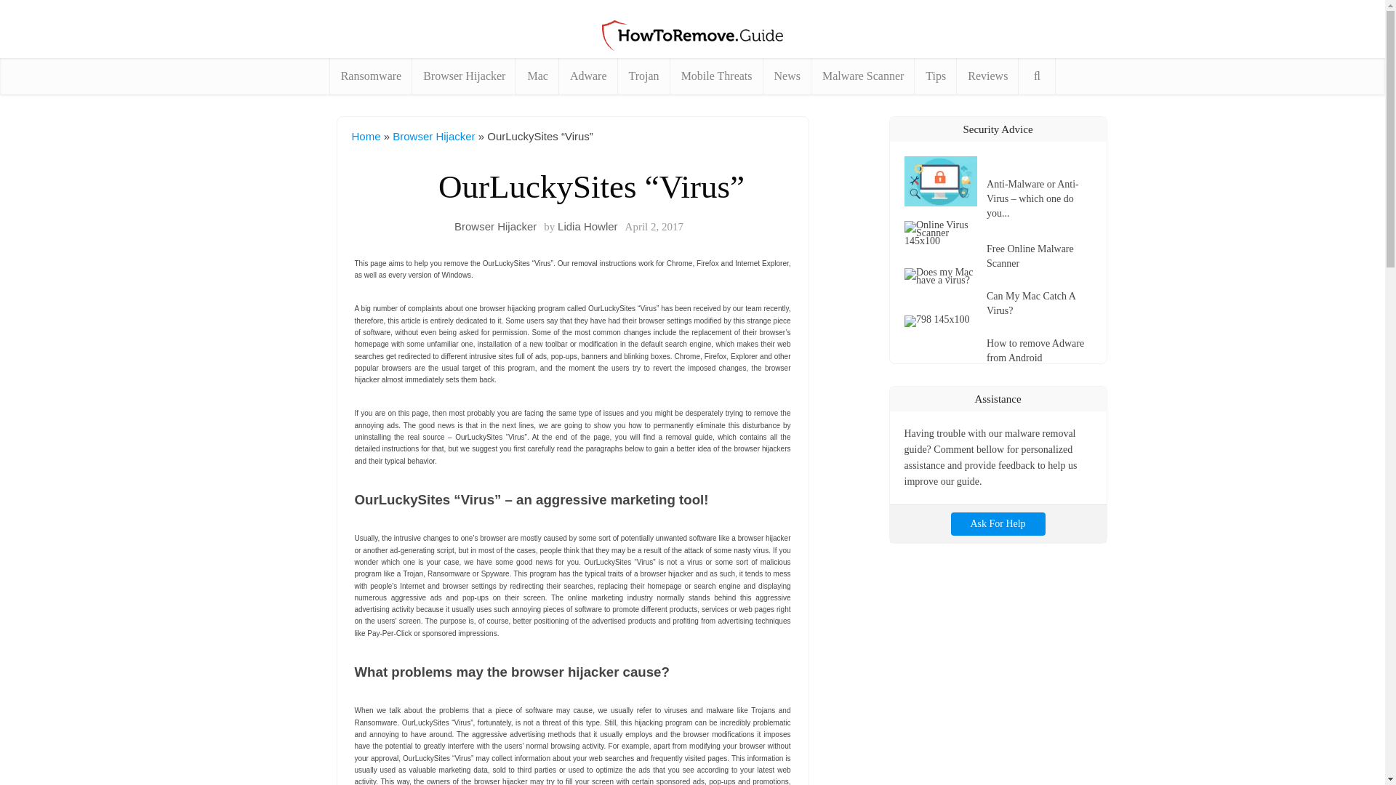 The image size is (1396, 785). What do you see at coordinates (1039, 349) in the screenshot?
I see `How to remove Adware from Android` at bounding box center [1039, 349].